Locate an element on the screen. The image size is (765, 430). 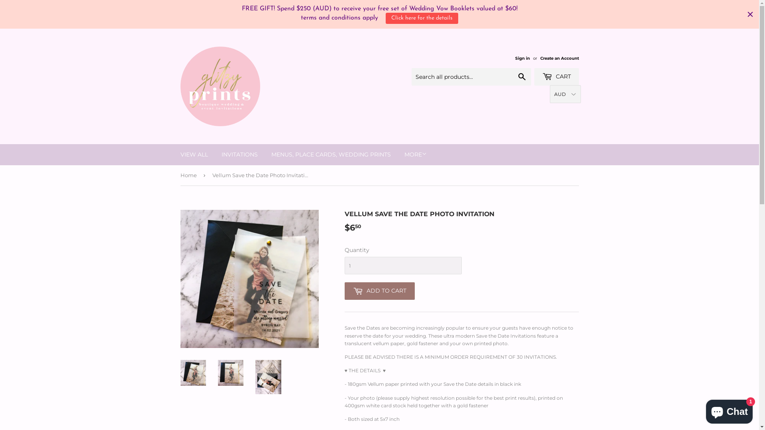
Search is located at coordinates (522, 77).